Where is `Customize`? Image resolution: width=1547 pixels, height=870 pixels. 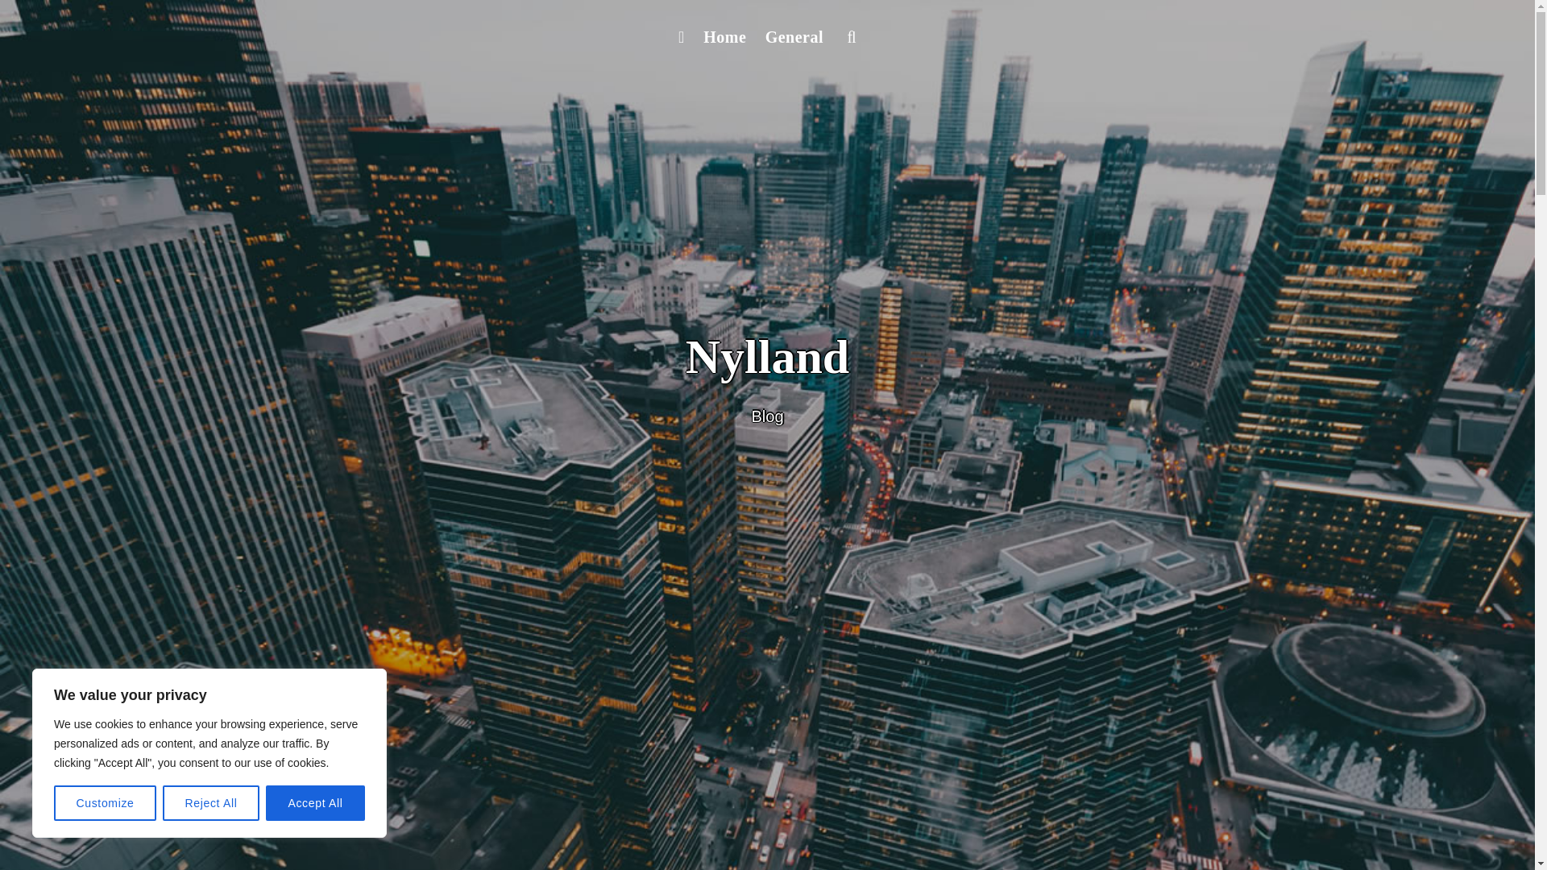
Customize is located at coordinates (105, 803).